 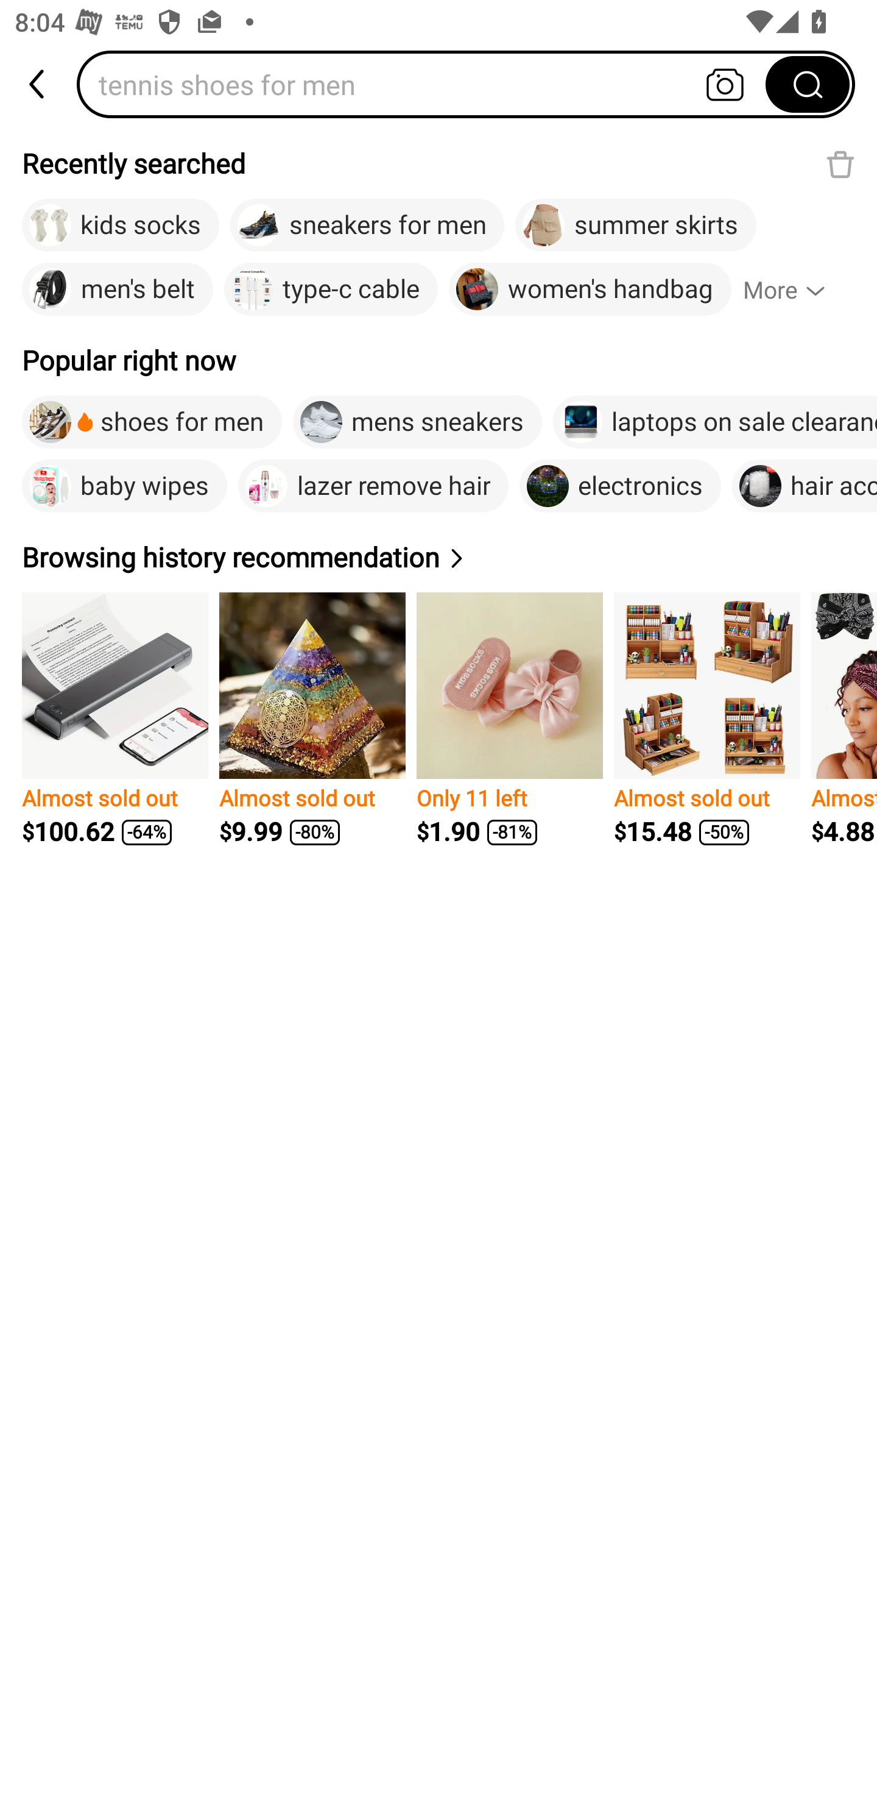 I want to click on tennis shoes for men, so click(x=428, y=84).